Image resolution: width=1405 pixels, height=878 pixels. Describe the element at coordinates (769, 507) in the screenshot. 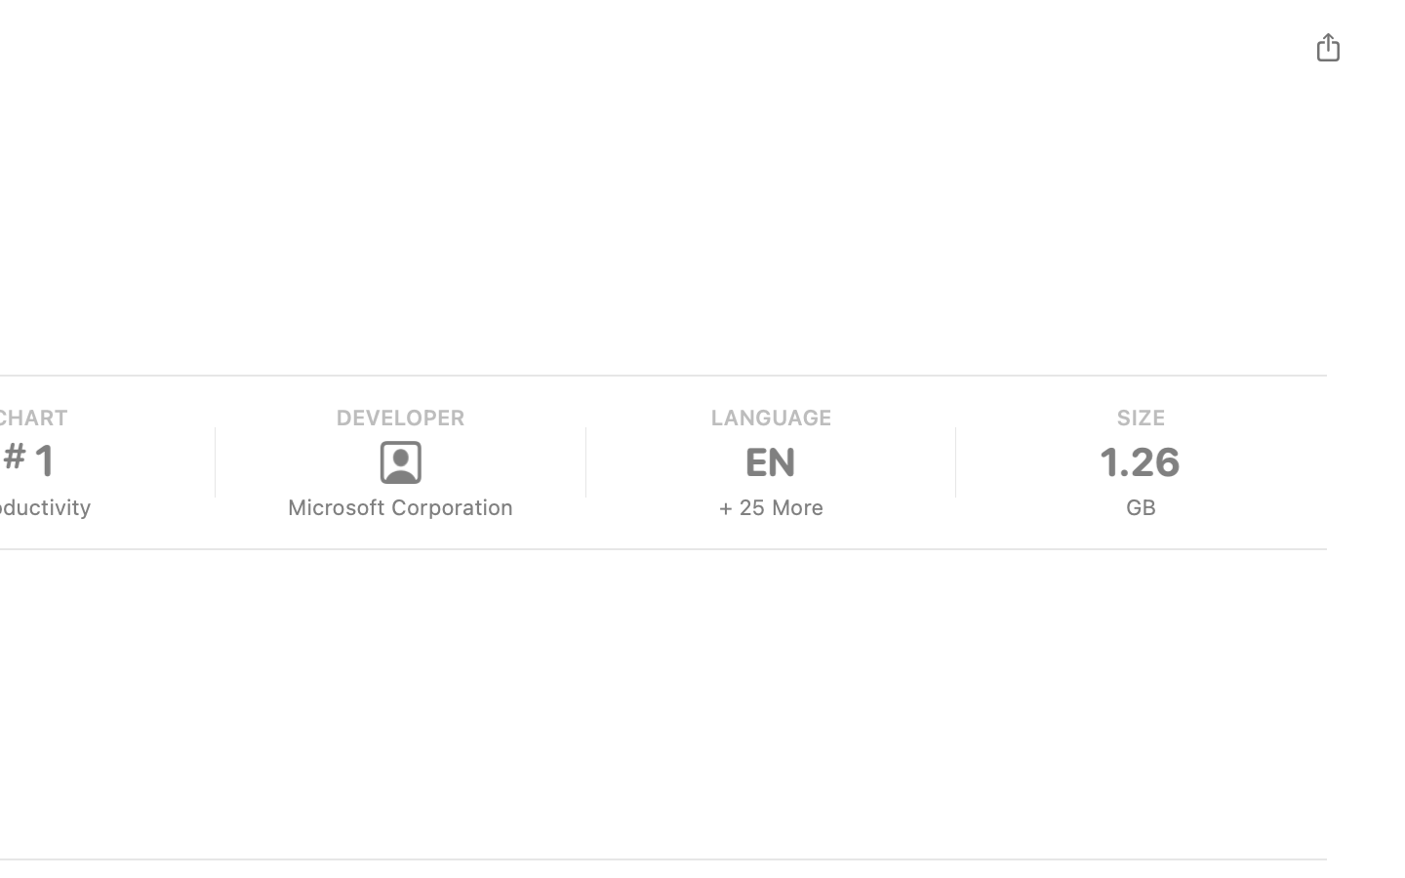

I see `+ 25 More` at that location.